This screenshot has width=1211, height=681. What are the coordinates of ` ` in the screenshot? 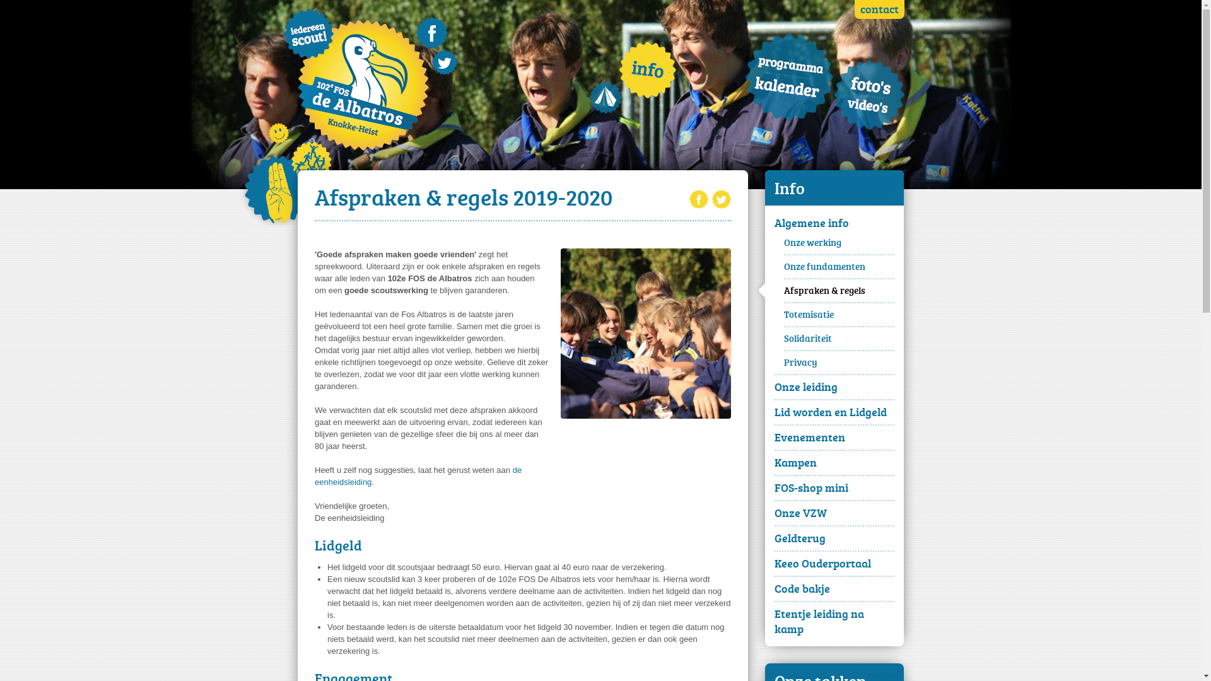 It's located at (605, 98).